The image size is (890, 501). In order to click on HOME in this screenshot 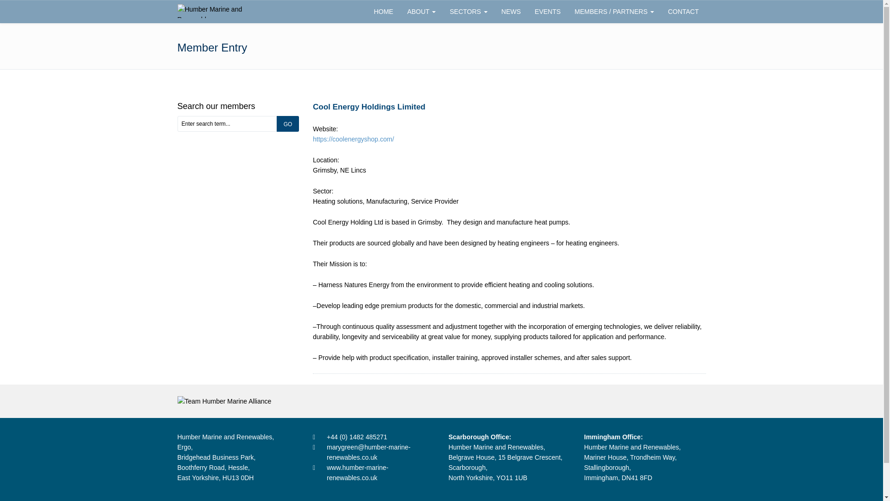, I will do `click(383, 11)`.